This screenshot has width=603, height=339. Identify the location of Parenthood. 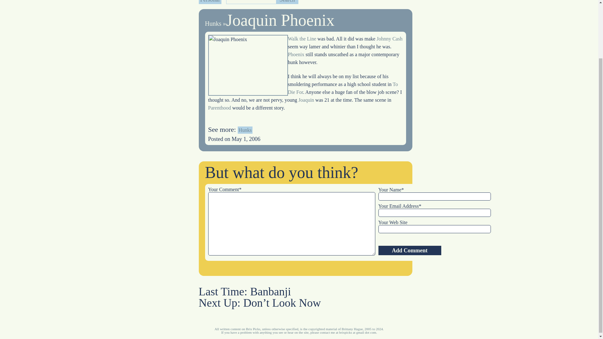
(219, 108).